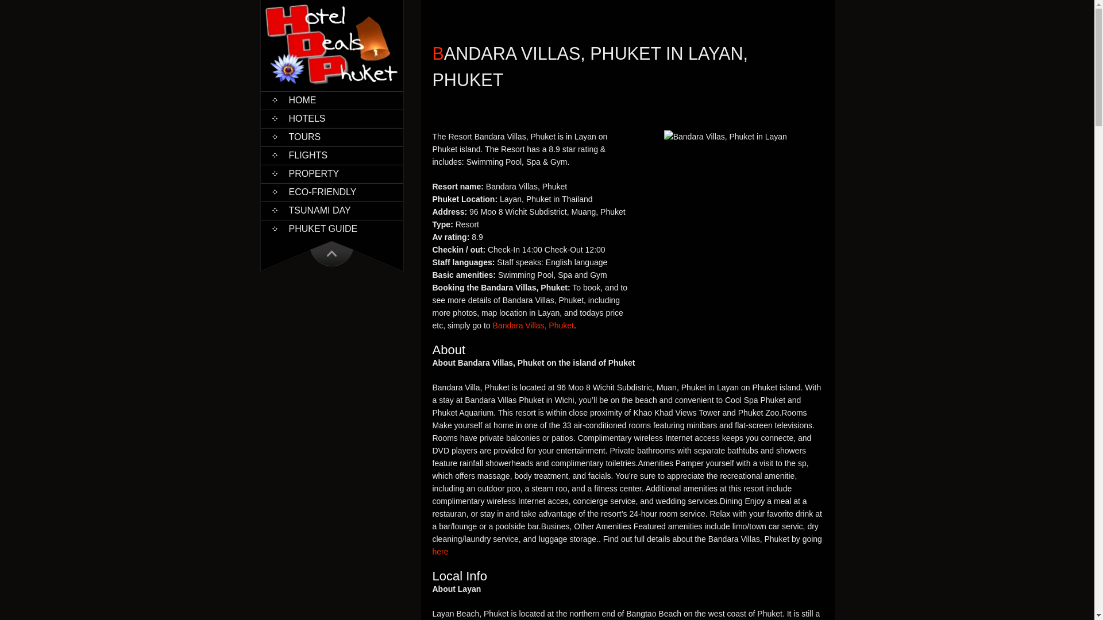 This screenshot has height=620, width=1103. What do you see at coordinates (332, 228) in the screenshot?
I see `PHUKET GUIDE` at bounding box center [332, 228].